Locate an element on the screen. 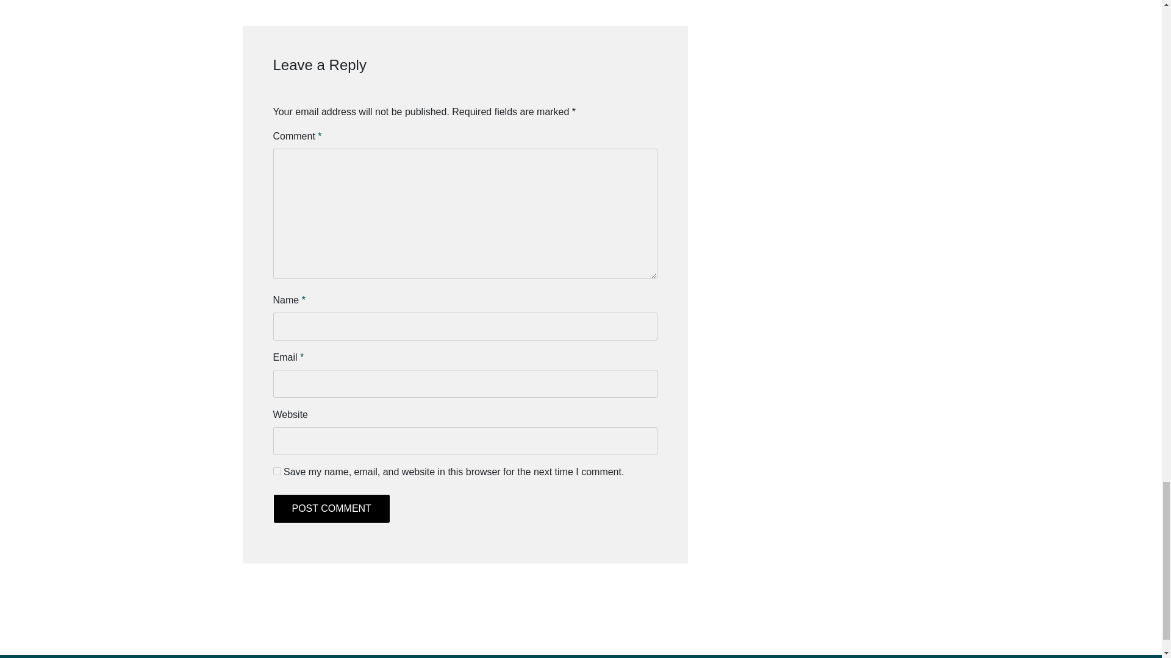  yes is located at coordinates (277, 470).